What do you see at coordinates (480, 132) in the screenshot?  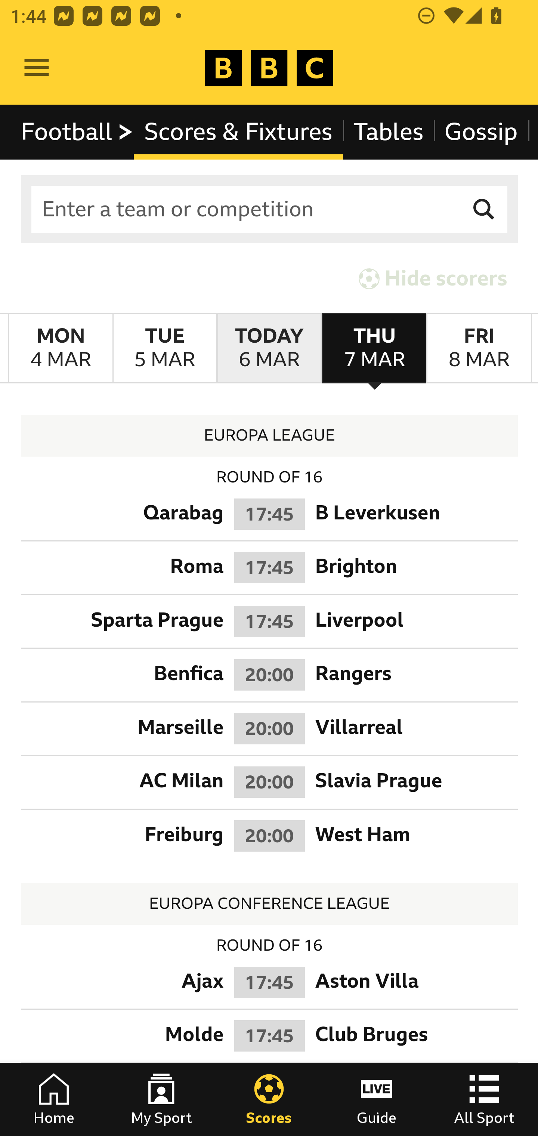 I see `Gossip` at bounding box center [480, 132].